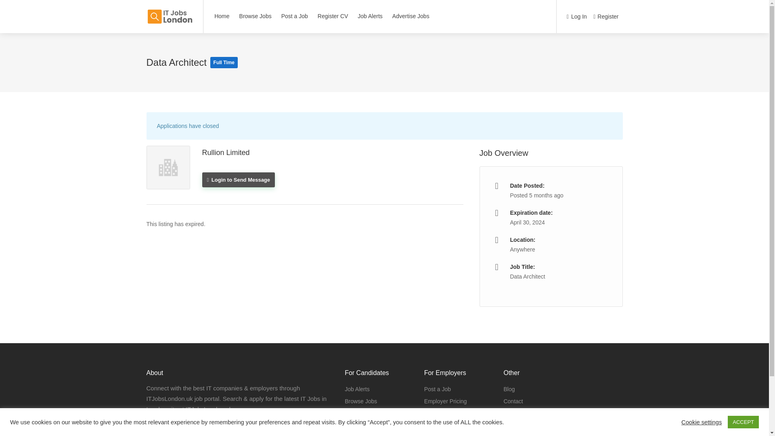 The height and width of the screenshot is (436, 775). I want to click on Browse Jobs, so click(172, 428).